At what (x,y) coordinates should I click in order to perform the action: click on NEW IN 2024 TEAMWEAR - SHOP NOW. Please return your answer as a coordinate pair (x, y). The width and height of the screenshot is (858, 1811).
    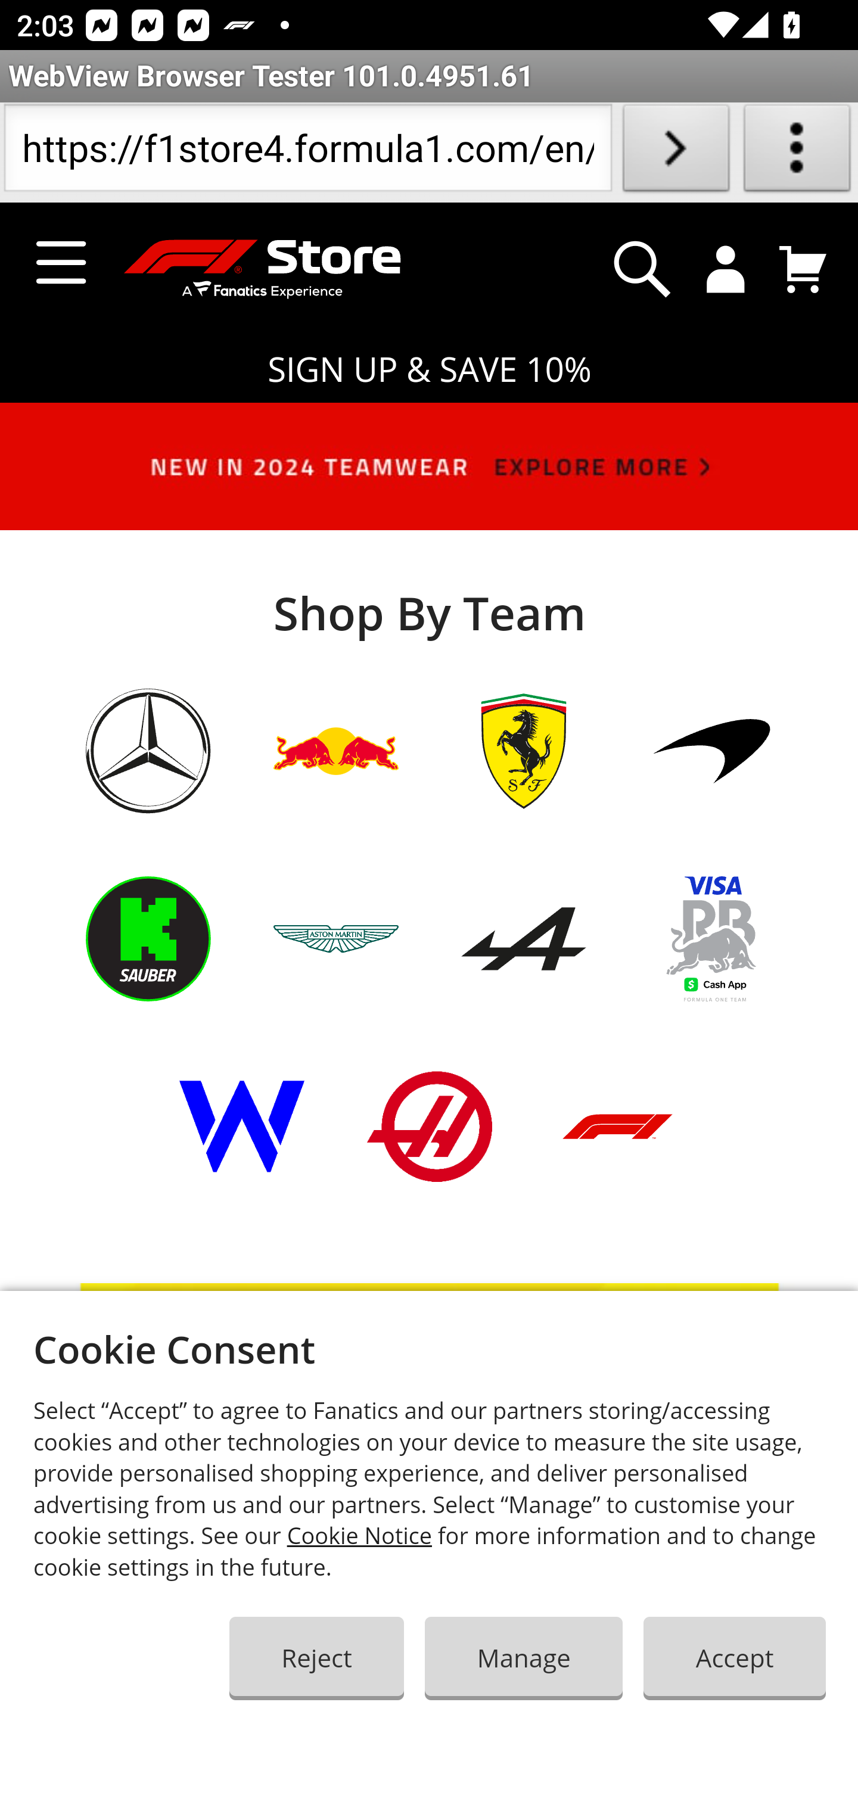
    Looking at the image, I should click on (429, 475).